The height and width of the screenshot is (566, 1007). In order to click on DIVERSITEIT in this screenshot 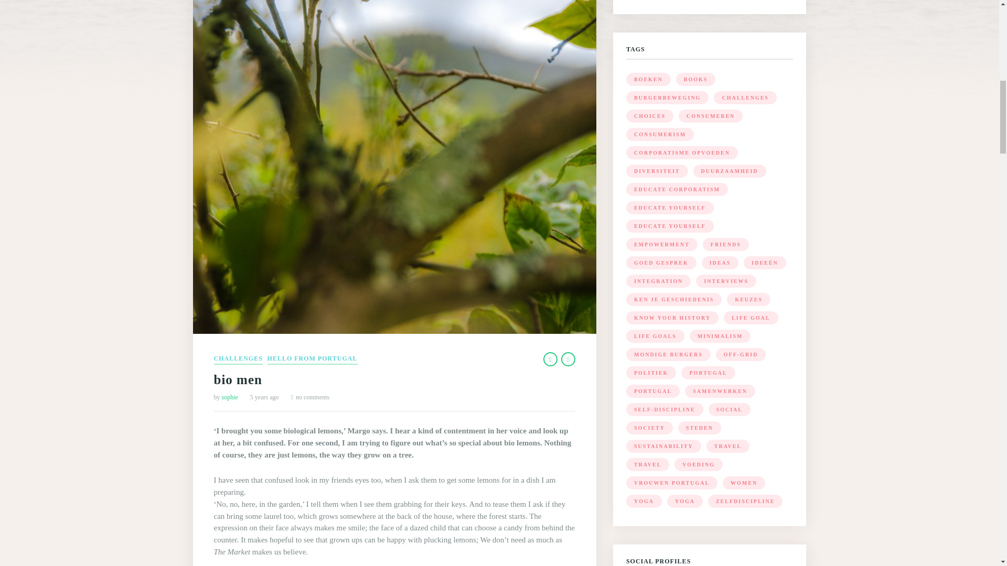, I will do `click(657, 171)`.